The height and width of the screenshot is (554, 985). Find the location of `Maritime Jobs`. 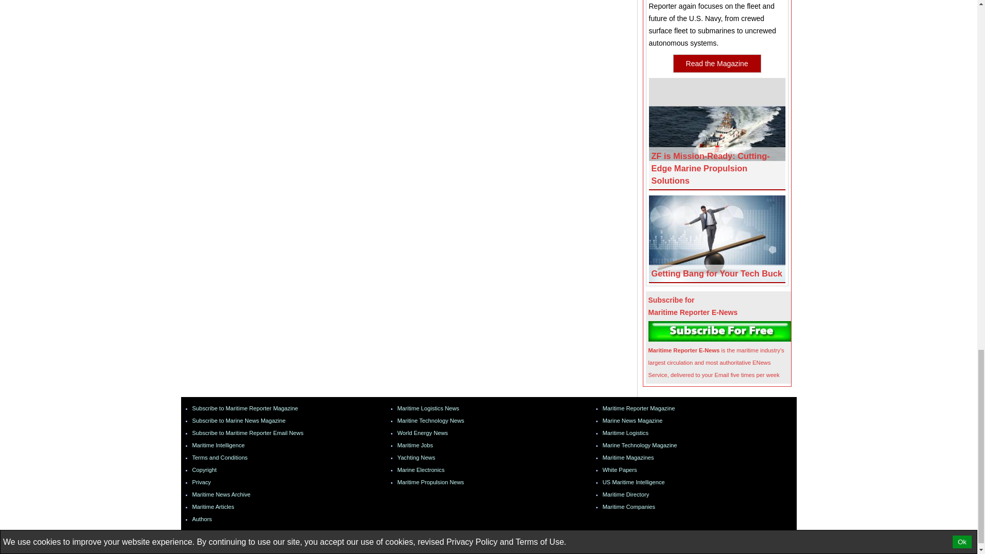

Maritime Jobs is located at coordinates (415, 445).